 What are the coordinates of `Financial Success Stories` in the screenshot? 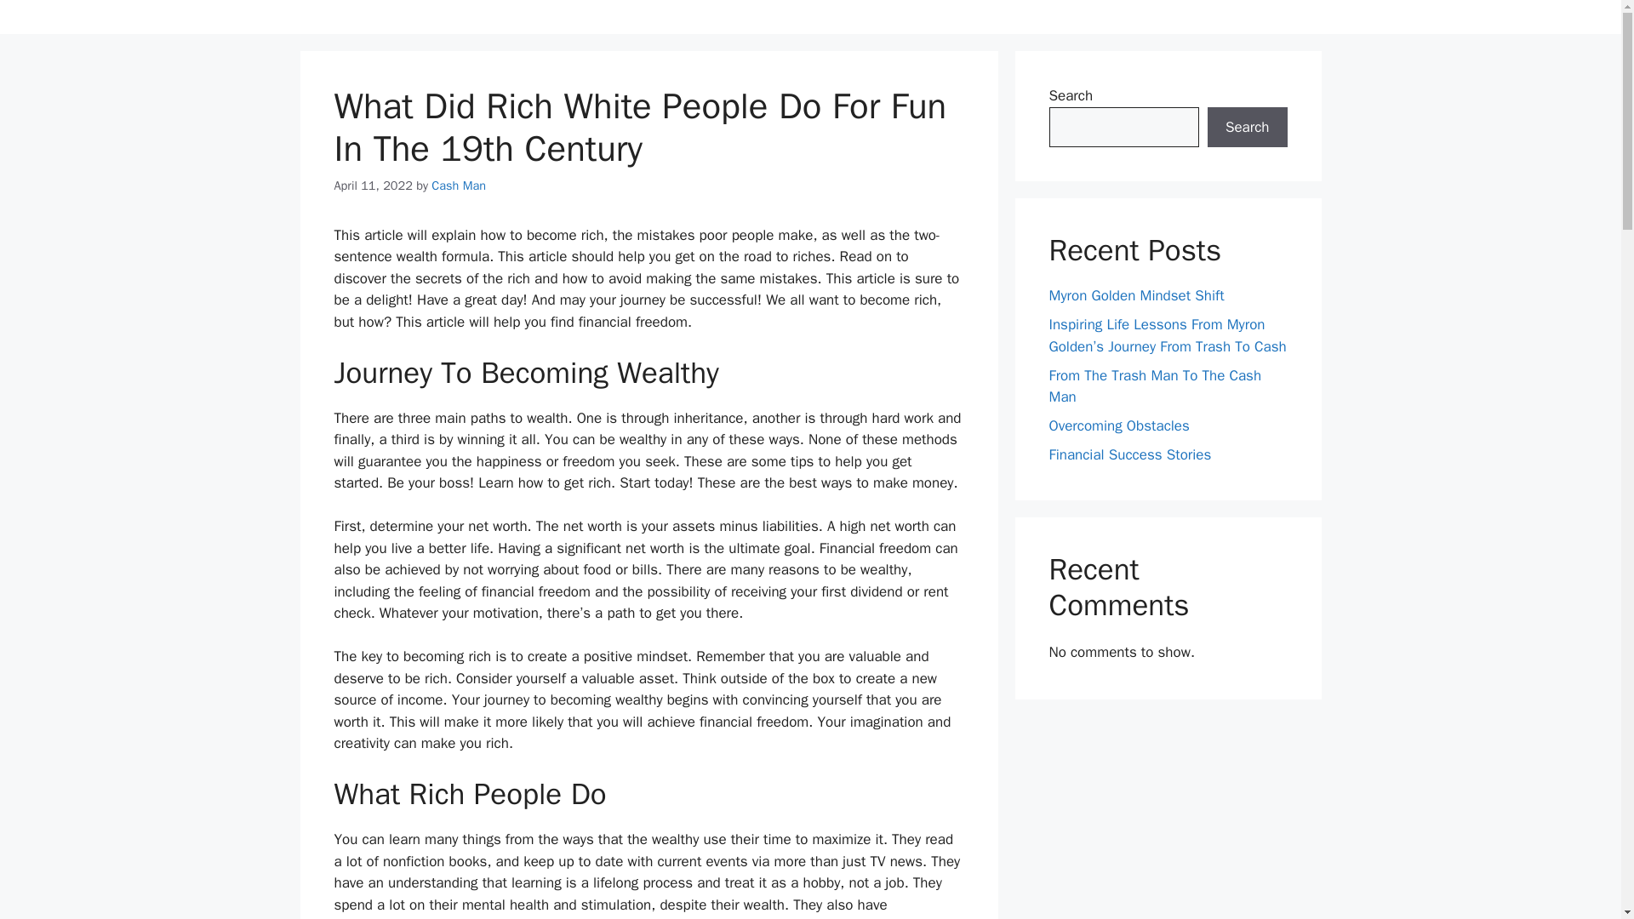 It's located at (1129, 454).